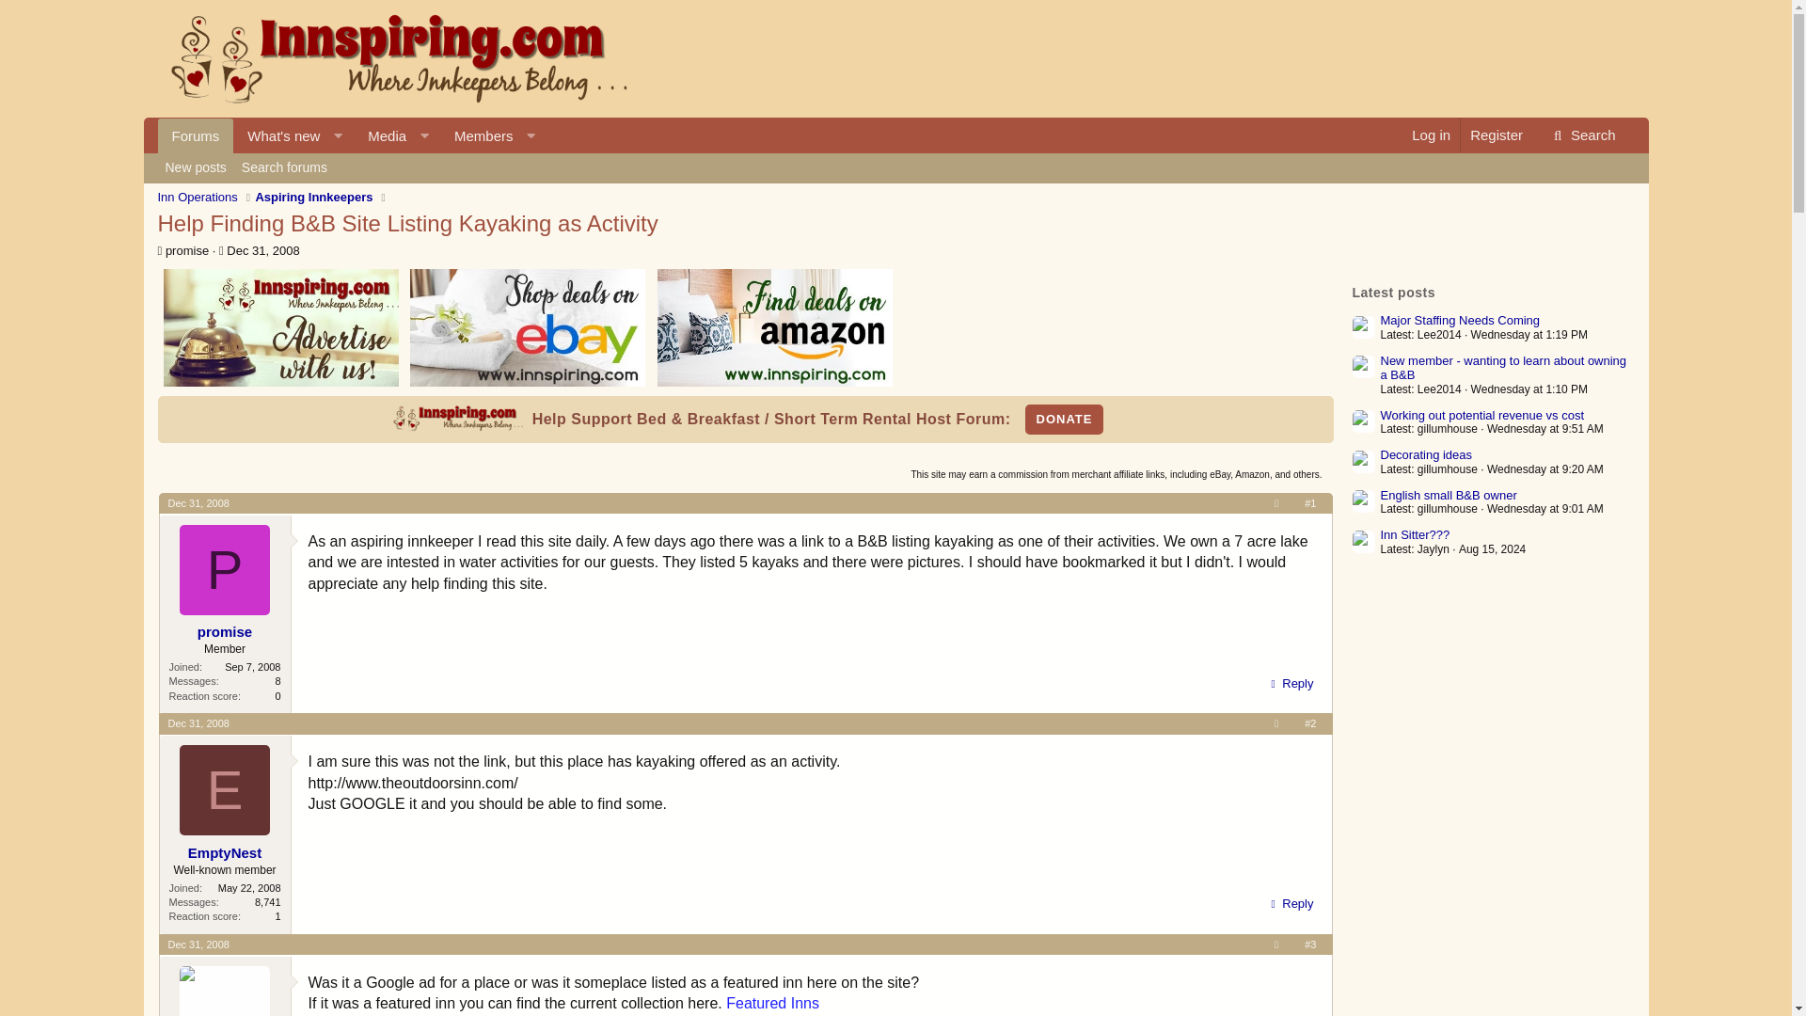 The image size is (1806, 1016). What do you see at coordinates (198, 503) in the screenshot?
I see `Dec 31, 2008 at 12:23 PM` at bounding box center [198, 503].